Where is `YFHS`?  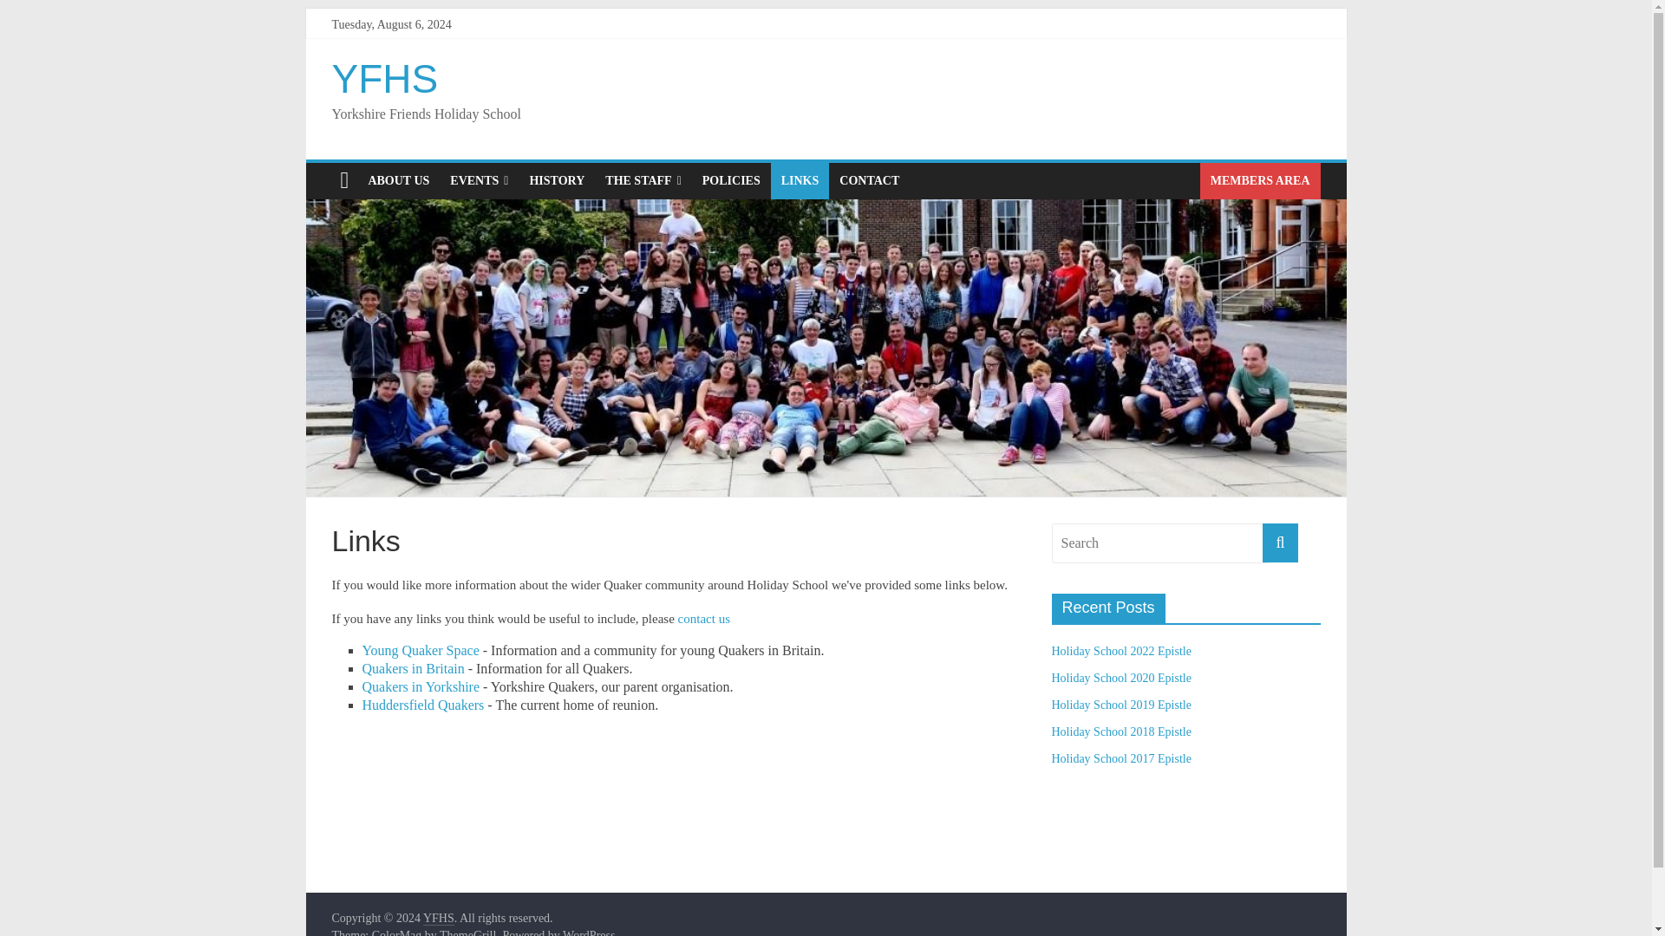 YFHS is located at coordinates (439, 919).